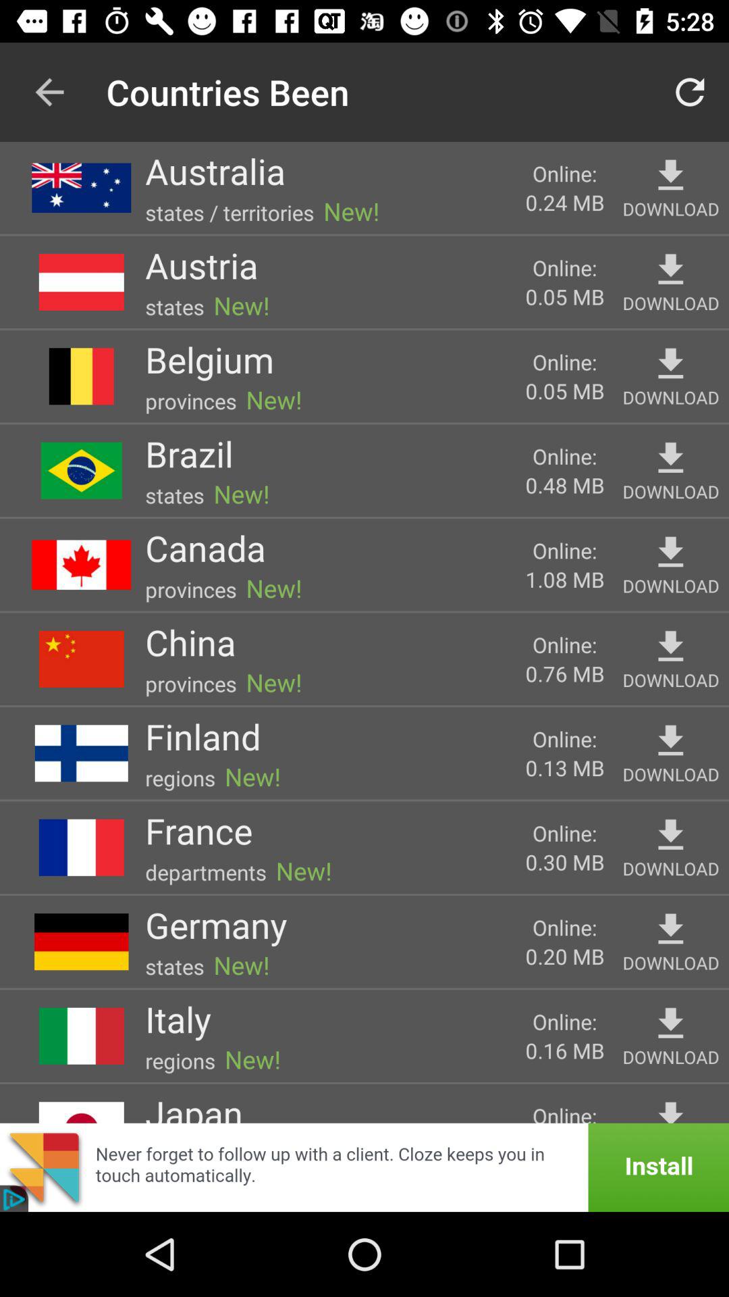  Describe the element at coordinates (671, 1109) in the screenshot. I see `download` at that location.